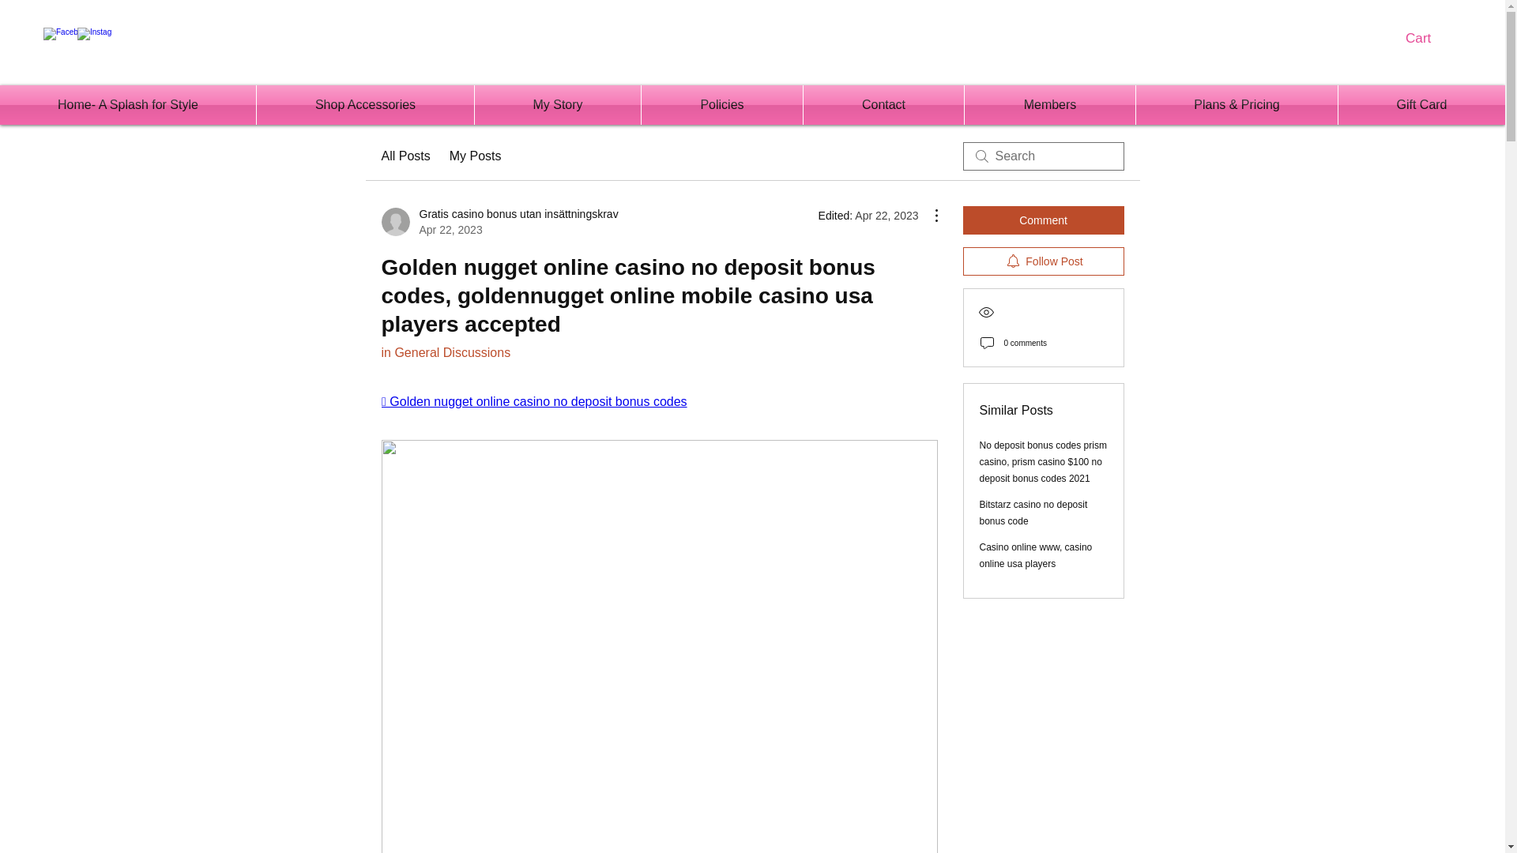  I want to click on Home- A Splash for Style, so click(128, 104).